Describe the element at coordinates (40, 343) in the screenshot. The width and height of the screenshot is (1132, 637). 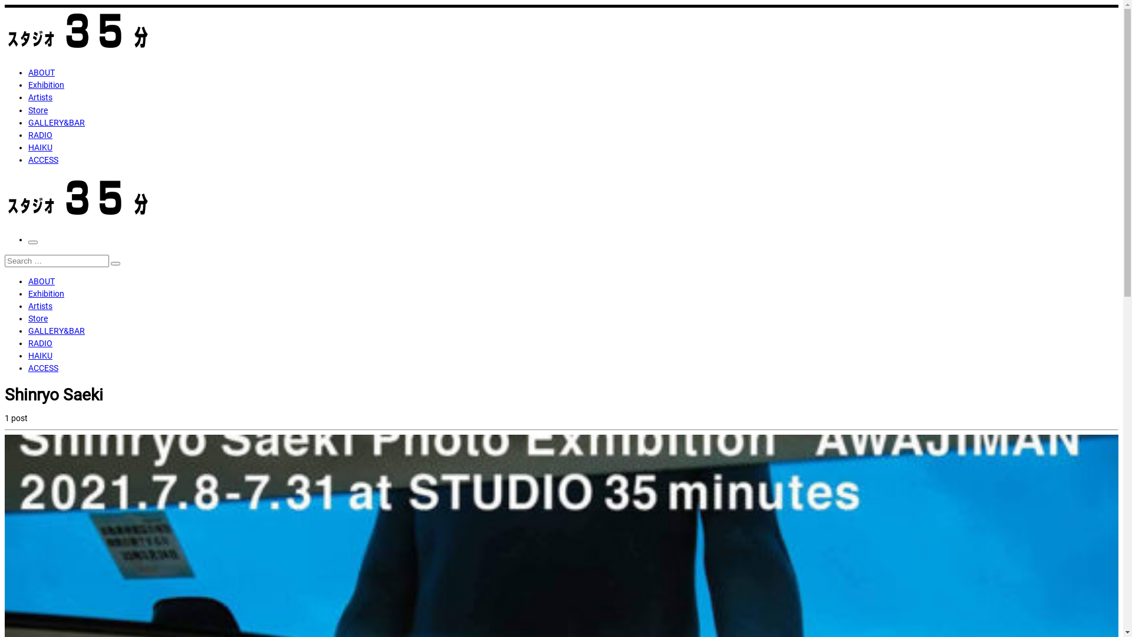
I see `RADIO` at that location.